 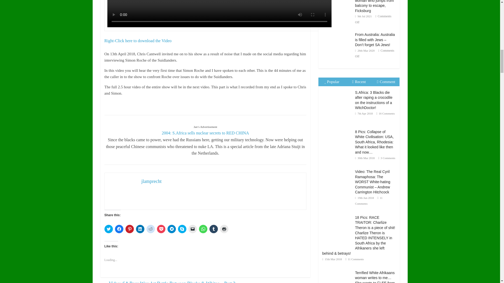 What do you see at coordinates (119, 229) in the screenshot?
I see `Click to share on Facebook` at bounding box center [119, 229].